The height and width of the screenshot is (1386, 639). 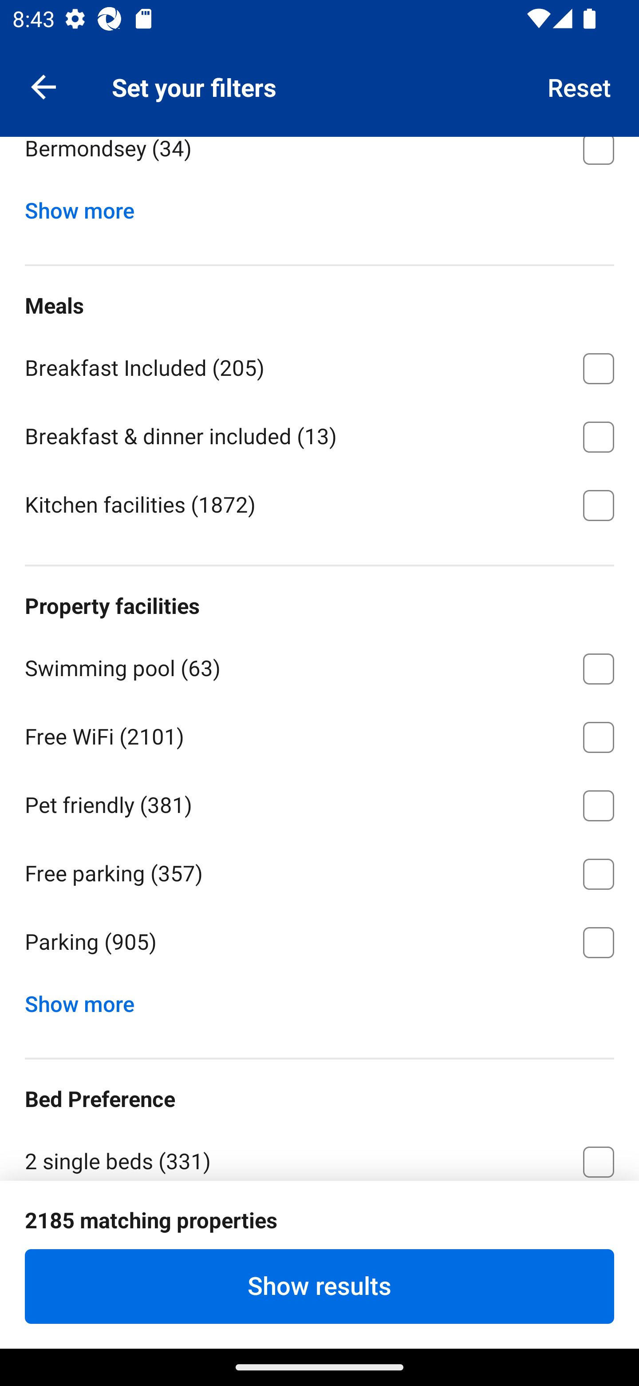 What do you see at coordinates (319, 504) in the screenshot?
I see `Kitchen facilities ⁦(1872)` at bounding box center [319, 504].